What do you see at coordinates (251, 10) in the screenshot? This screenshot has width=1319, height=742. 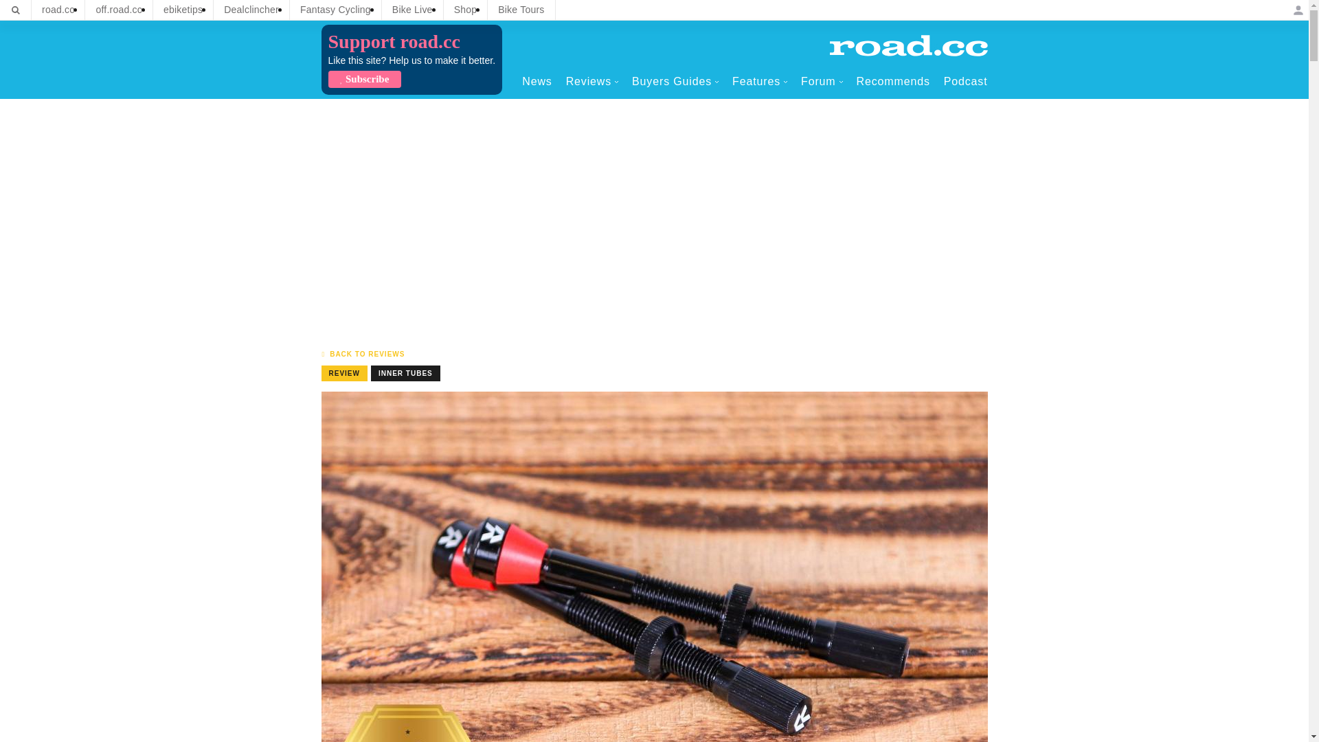 I see `Dealclincher` at bounding box center [251, 10].